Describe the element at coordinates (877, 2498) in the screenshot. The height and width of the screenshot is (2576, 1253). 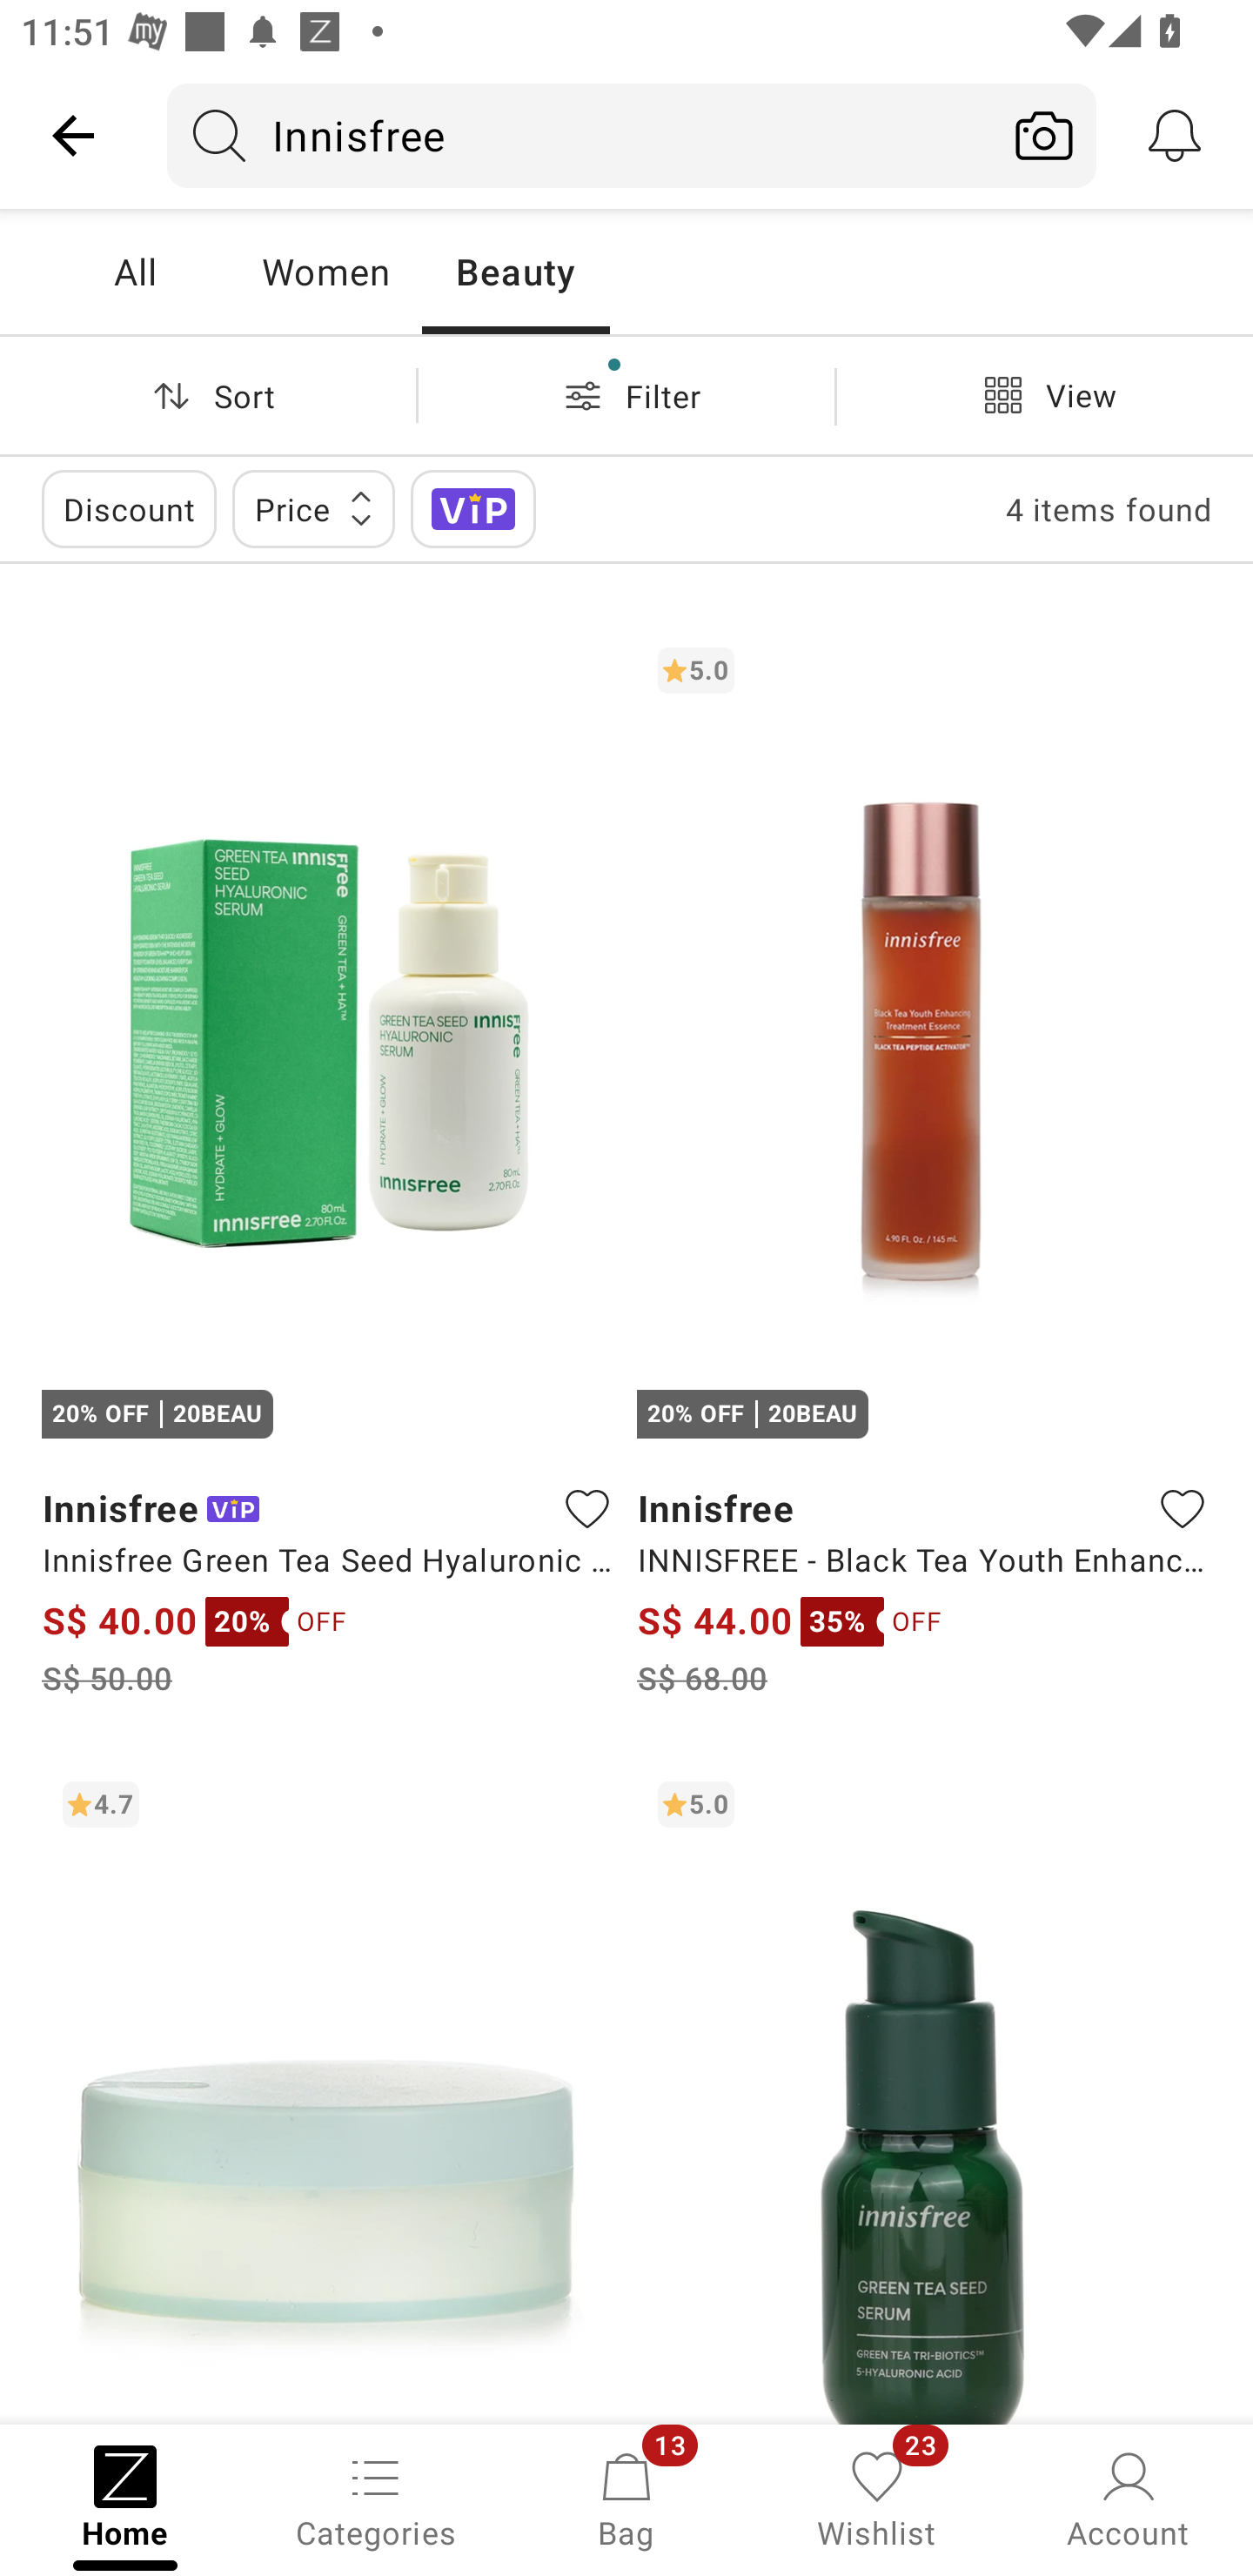
I see `Wishlist, 23 new notifications Wishlist` at that location.